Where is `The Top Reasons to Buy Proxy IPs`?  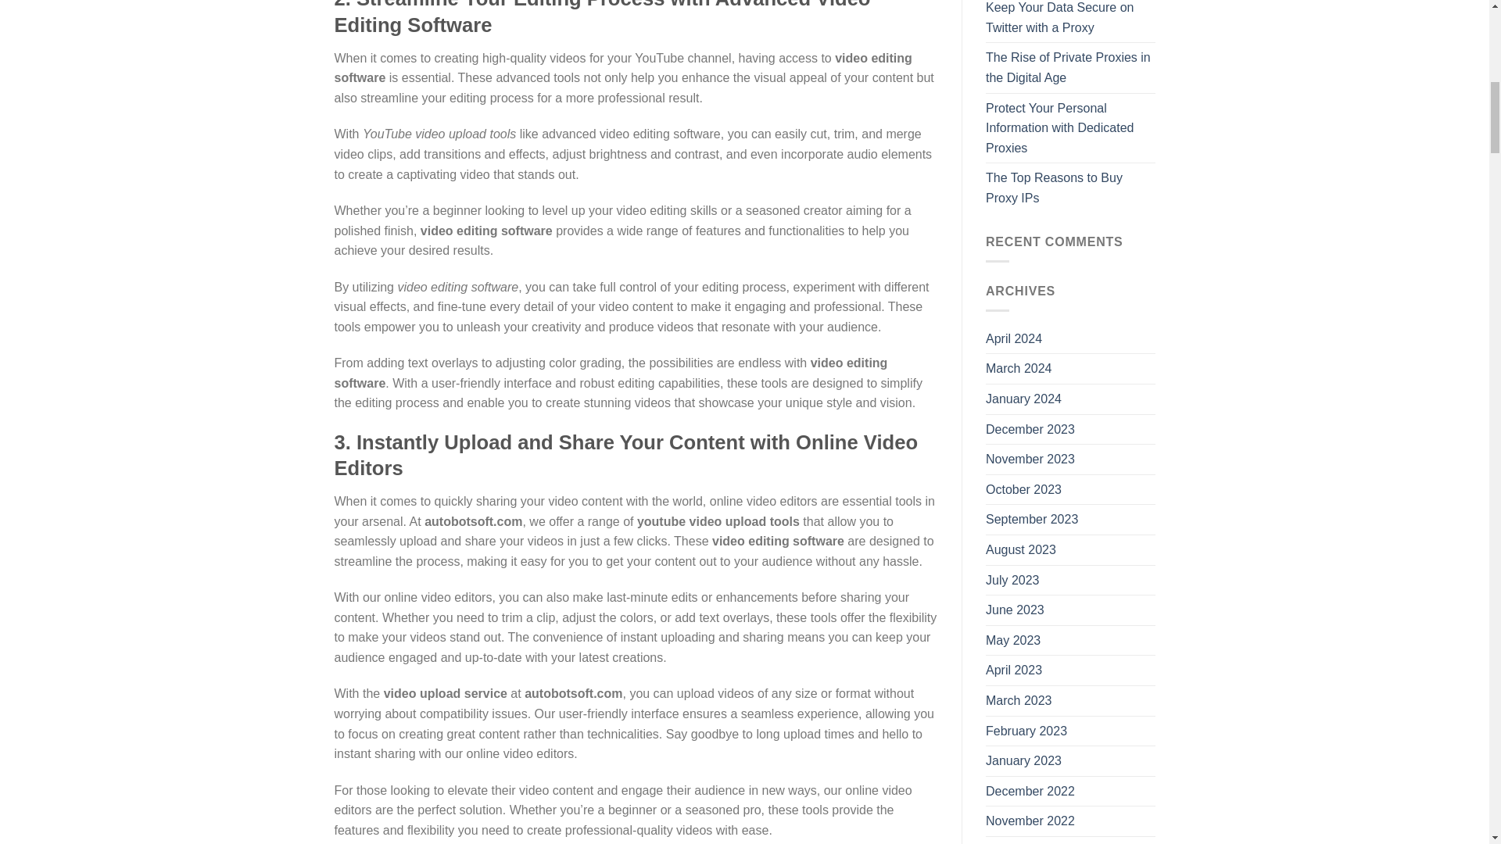
The Top Reasons to Buy Proxy IPs is located at coordinates (1071, 188).